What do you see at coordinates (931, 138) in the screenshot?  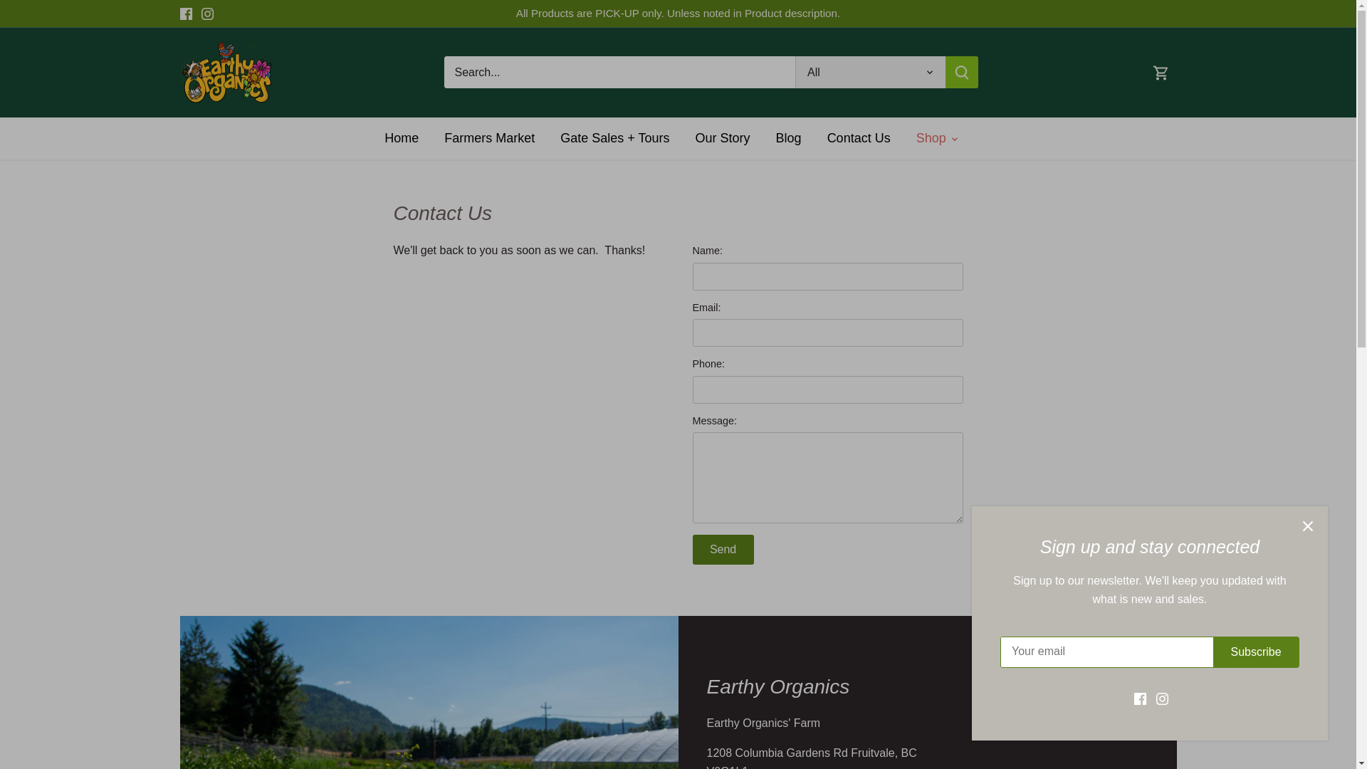 I see `Shop` at bounding box center [931, 138].